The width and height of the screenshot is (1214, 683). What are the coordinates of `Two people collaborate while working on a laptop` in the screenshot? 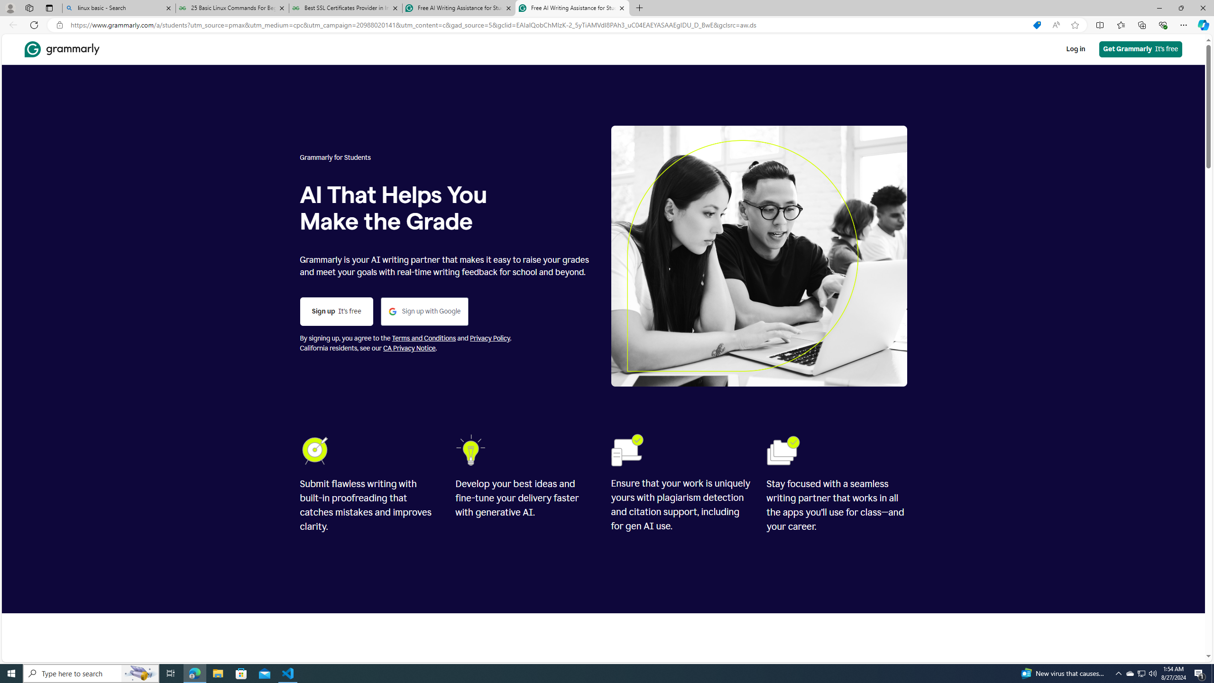 It's located at (759, 256).